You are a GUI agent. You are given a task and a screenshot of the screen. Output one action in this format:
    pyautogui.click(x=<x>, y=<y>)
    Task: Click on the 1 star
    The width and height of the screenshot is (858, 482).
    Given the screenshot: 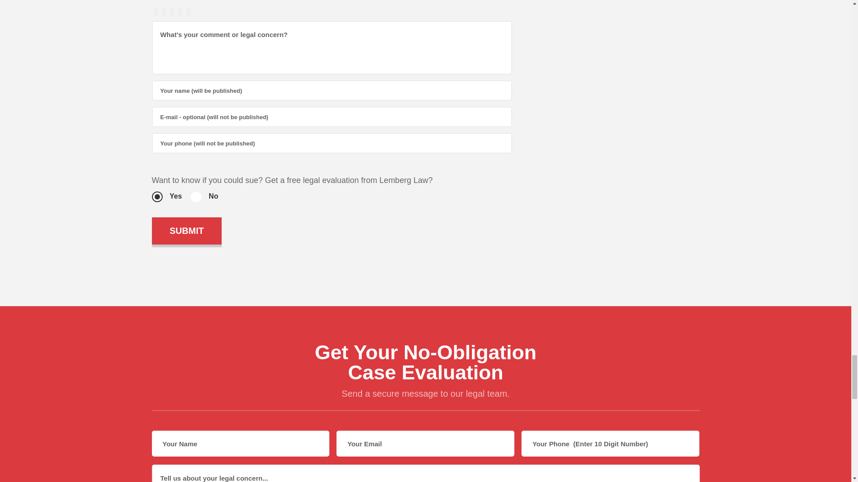 What is the action you would take?
    pyautogui.click(x=156, y=13)
    